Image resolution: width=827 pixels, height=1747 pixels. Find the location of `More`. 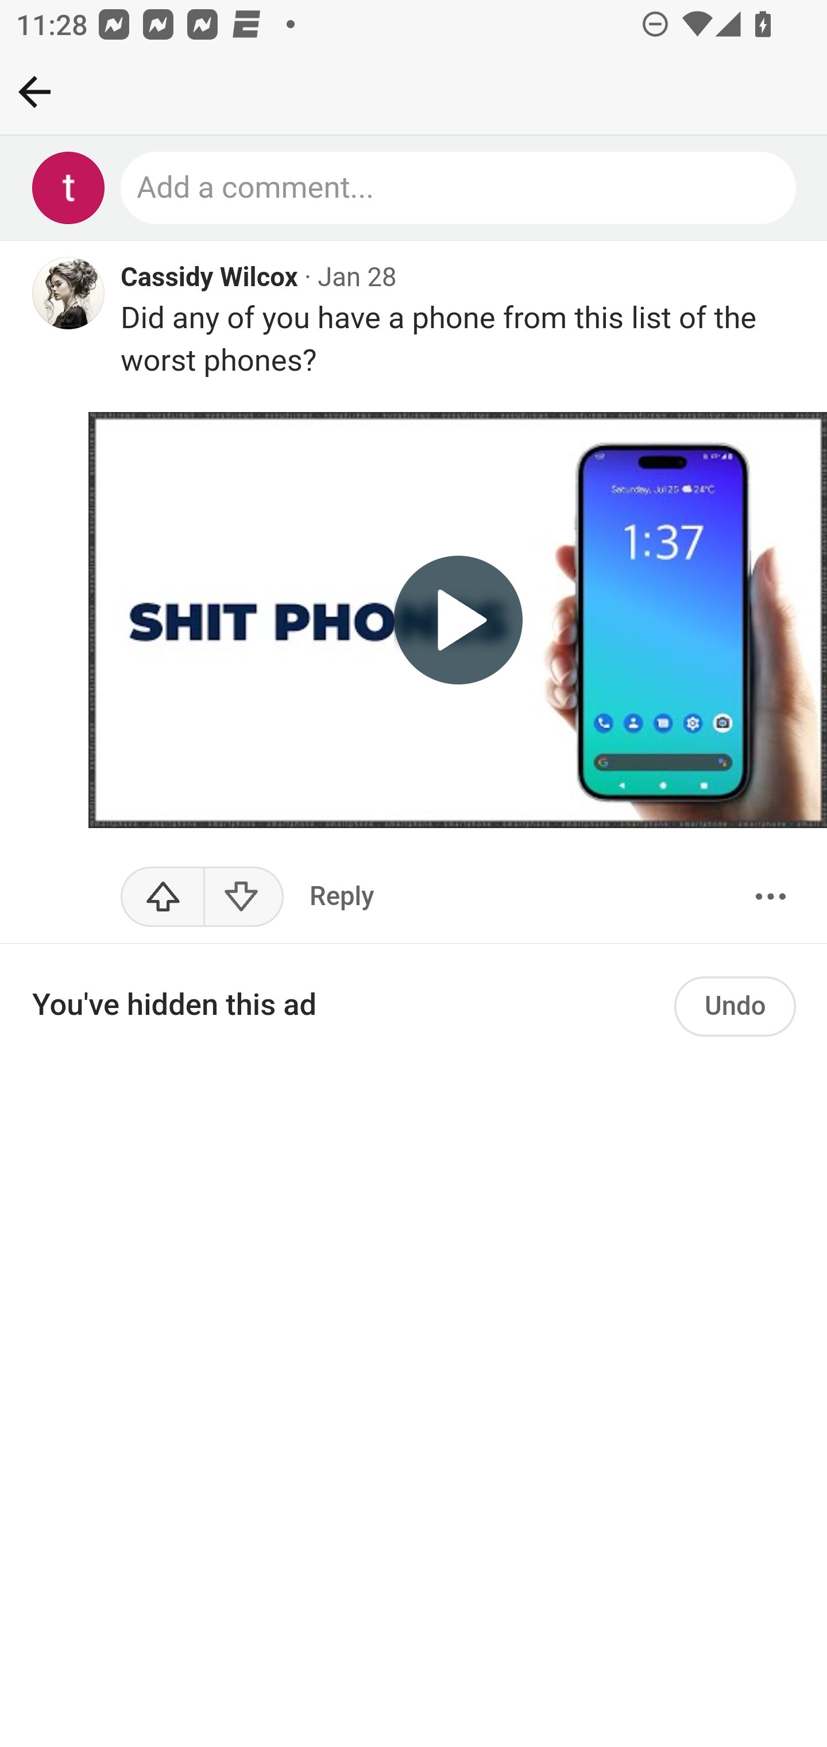

More is located at coordinates (770, 896).